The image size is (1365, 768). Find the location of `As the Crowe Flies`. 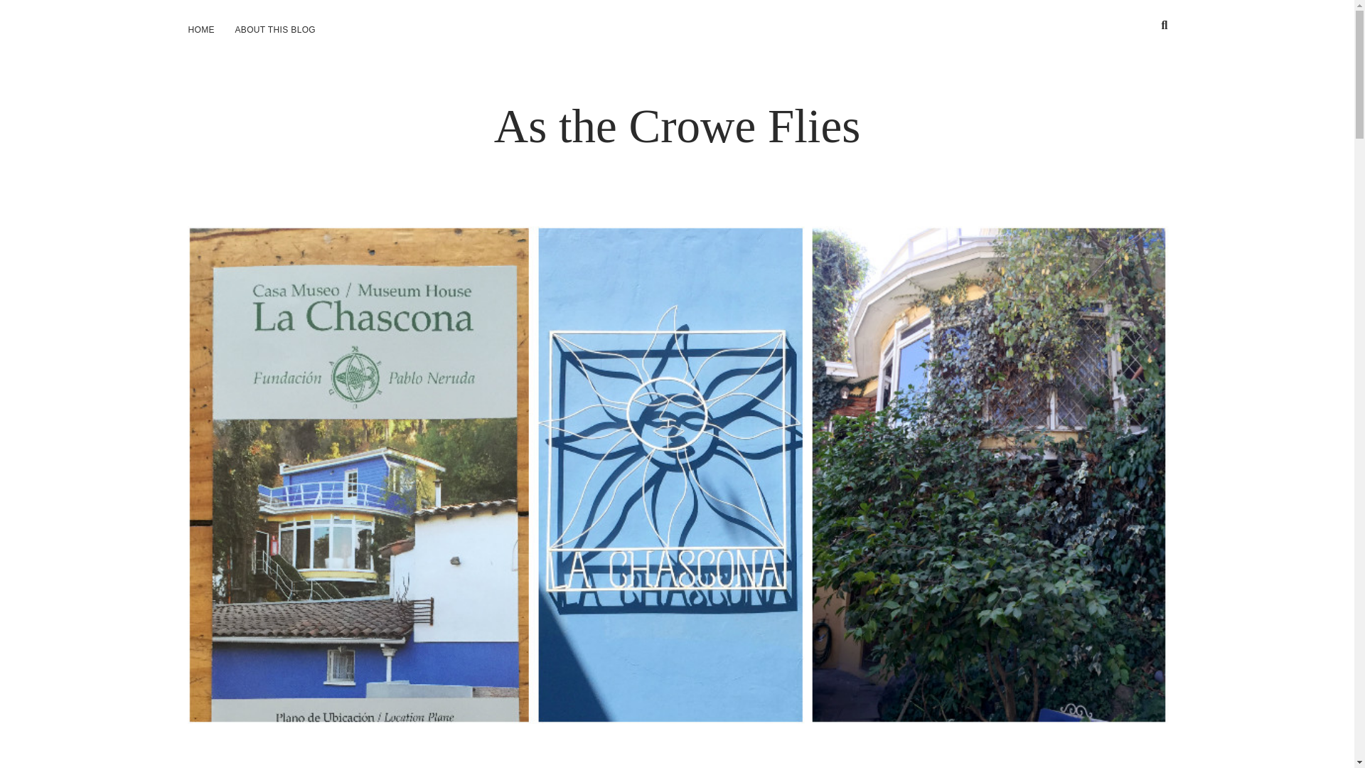

As the Crowe Flies is located at coordinates (678, 125).